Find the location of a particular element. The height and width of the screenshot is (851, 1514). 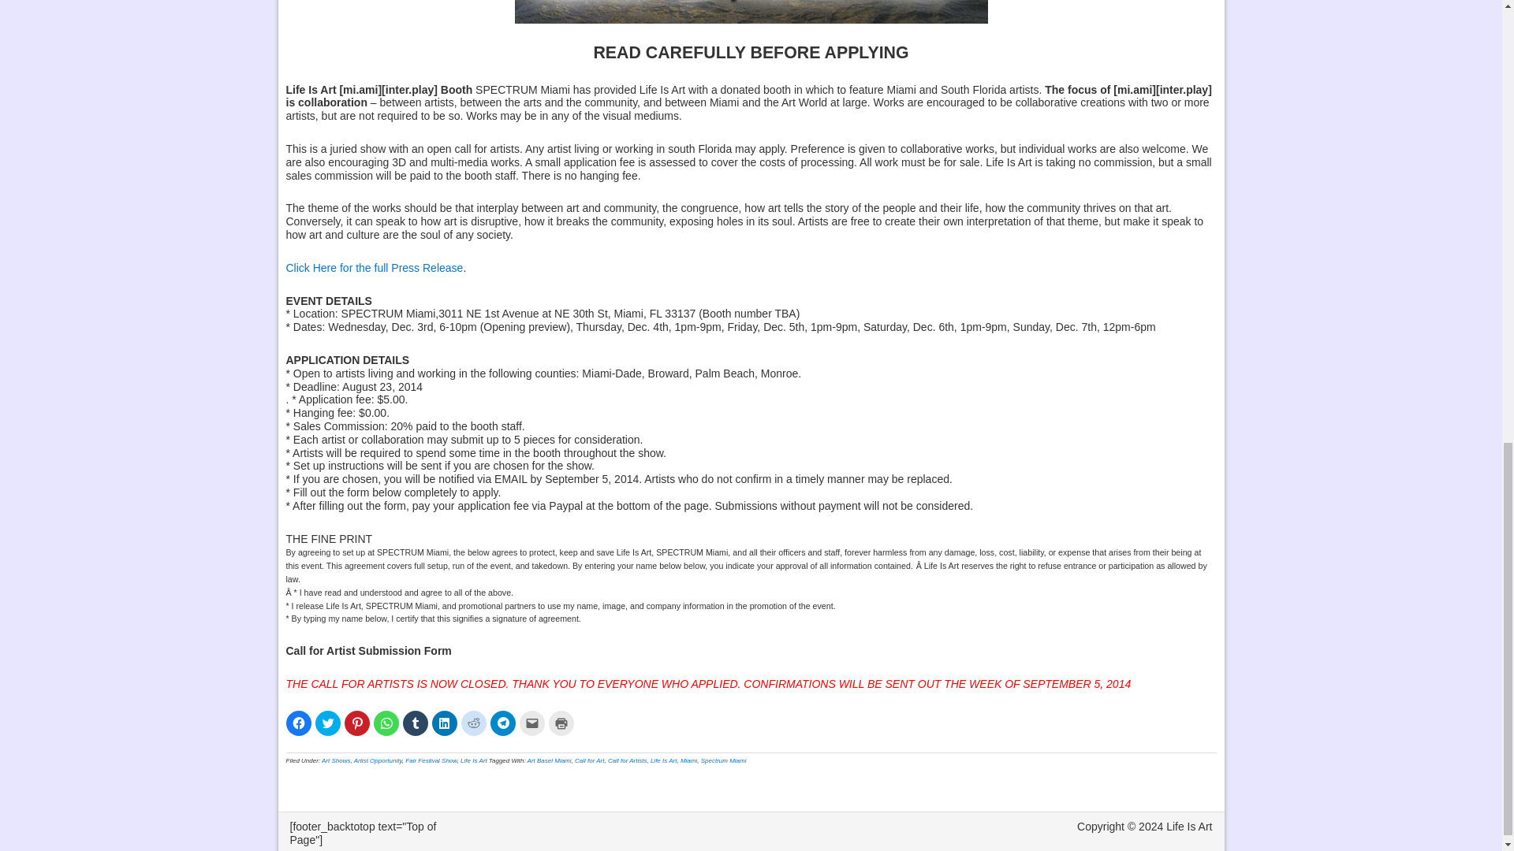

Click to share on Tumblr is located at coordinates (415, 723).